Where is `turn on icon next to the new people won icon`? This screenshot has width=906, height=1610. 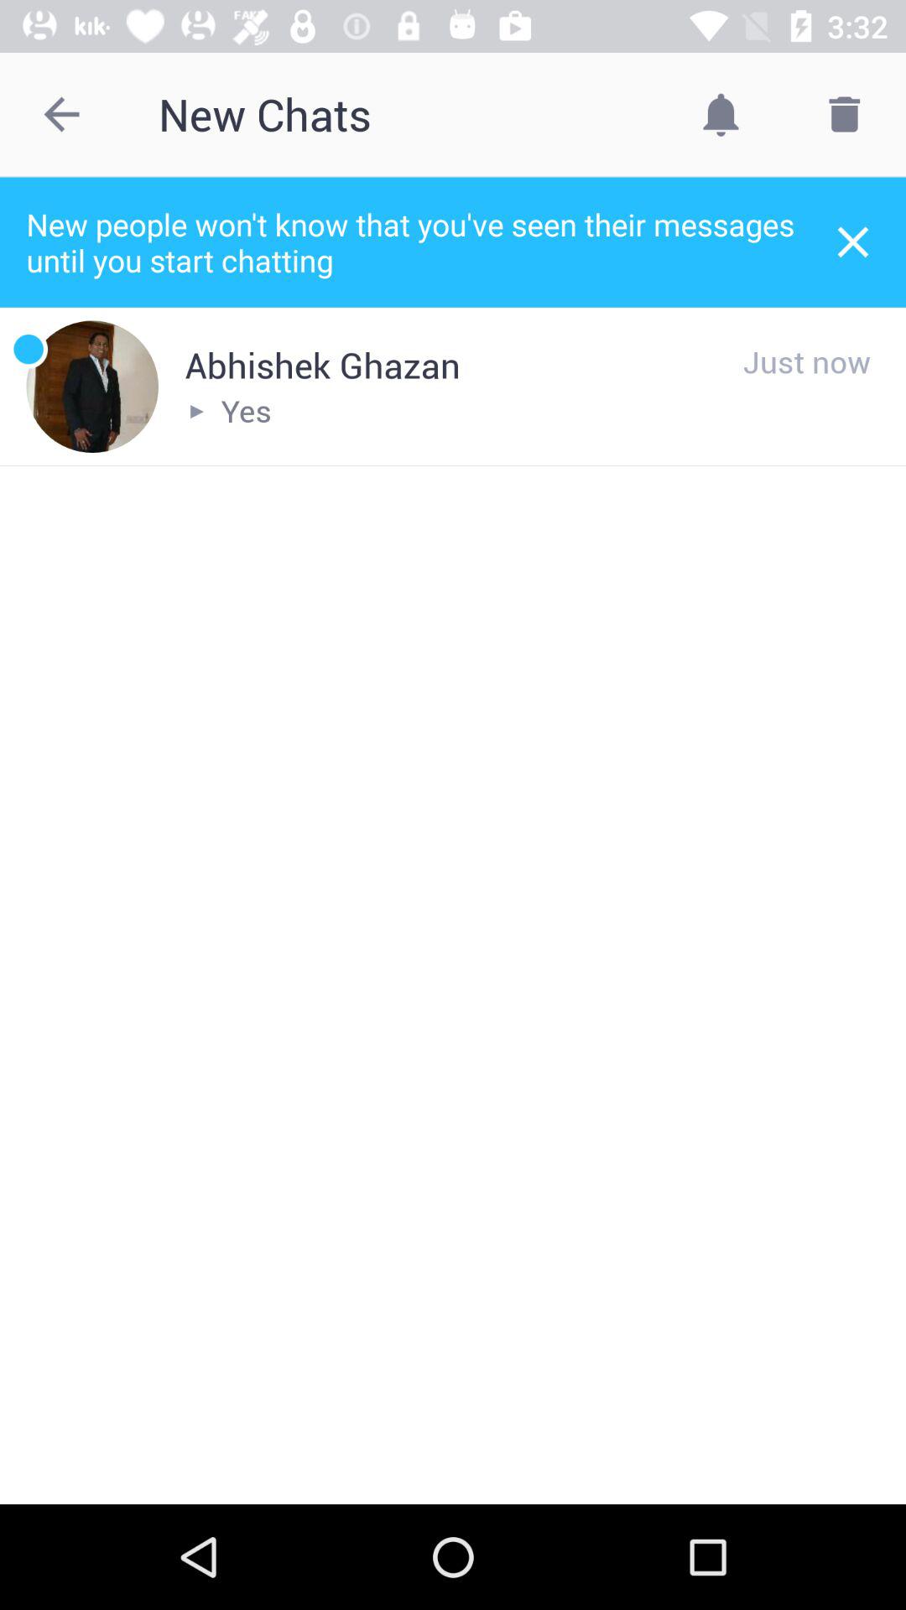 turn on icon next to the new people won icon is located at coordinates (852, 241).